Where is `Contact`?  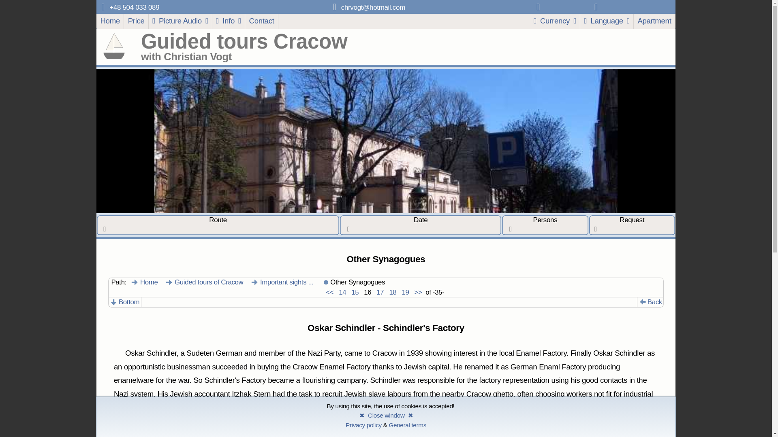
Contact is located at coordinates (262, 21).